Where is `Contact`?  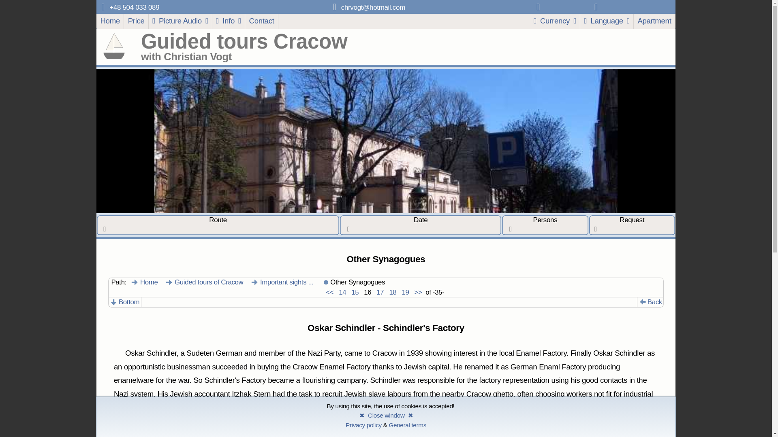
Contact is located at coordinates (262, 21).